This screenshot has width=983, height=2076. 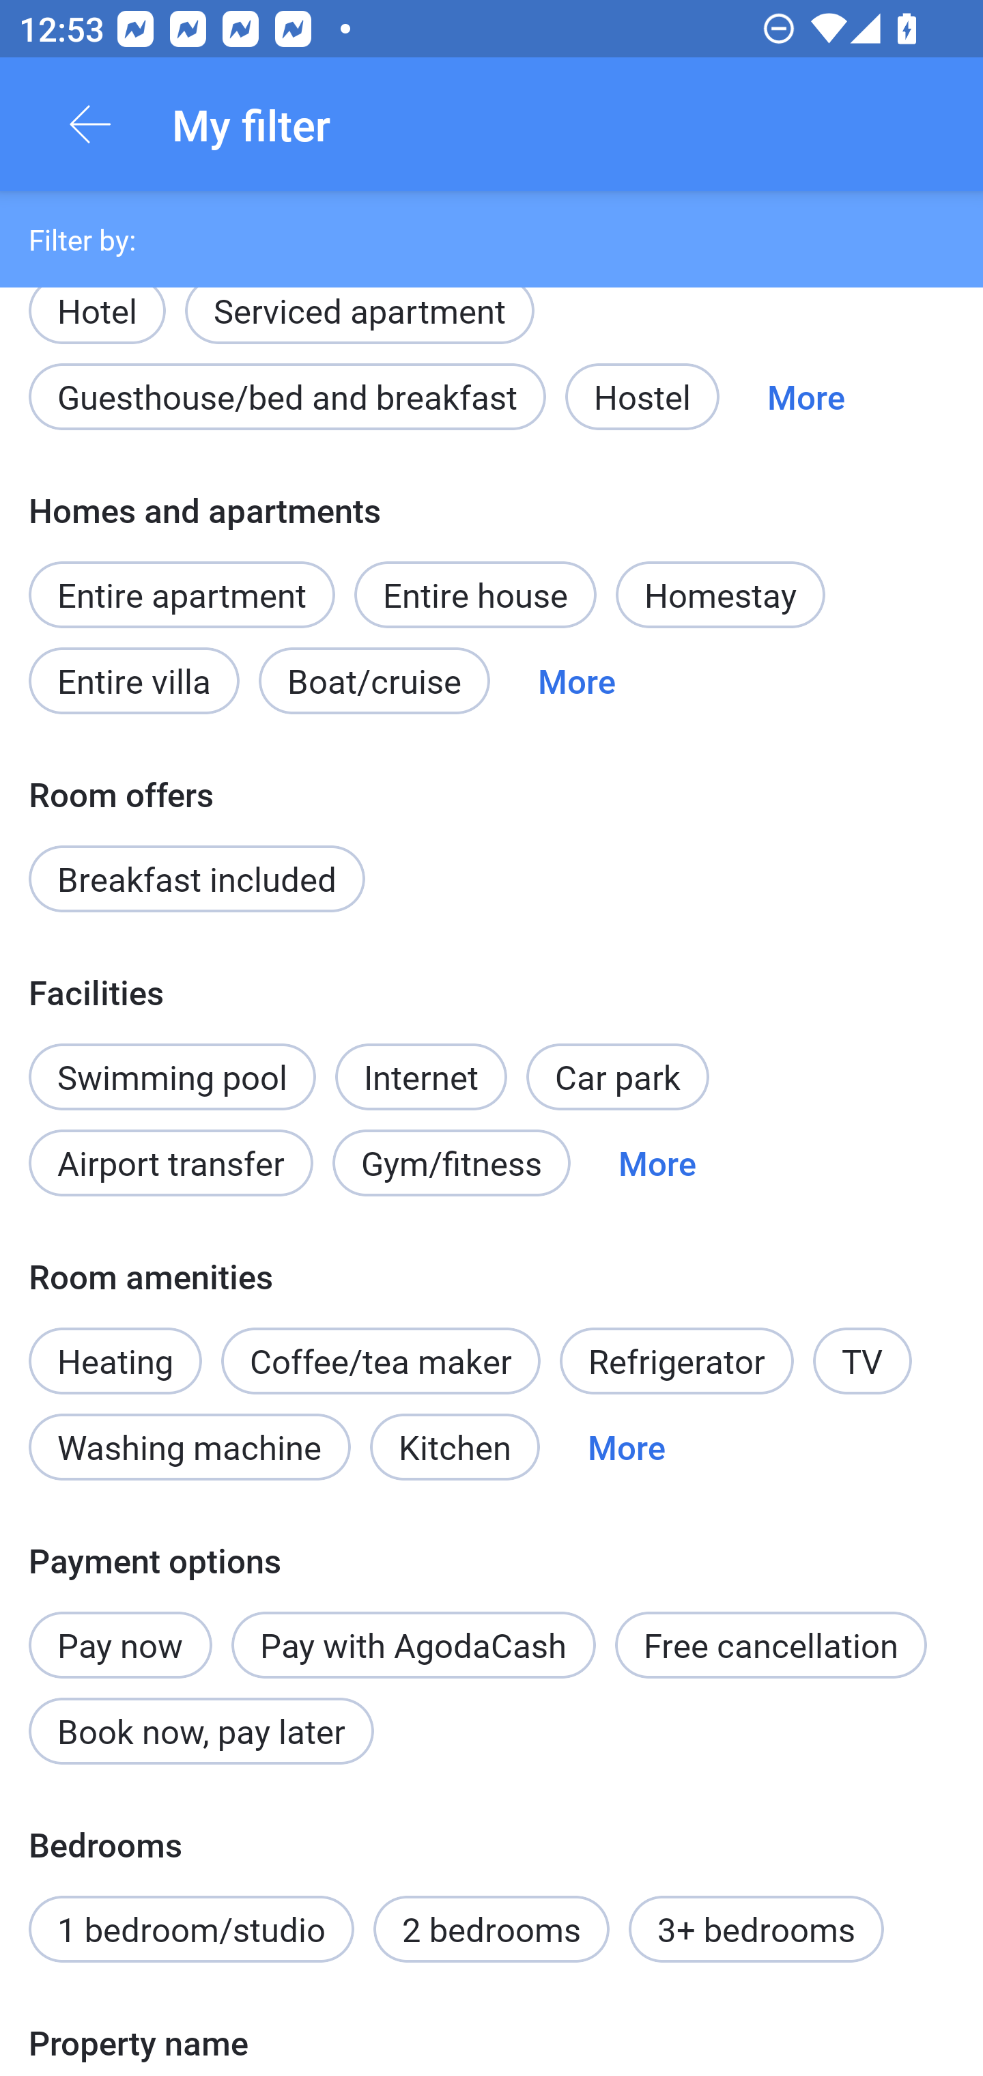 What do you see at coordinates (201, 1731) in the screenshot?
I see `Book now, pay later` at bounding box center [201, 1731].